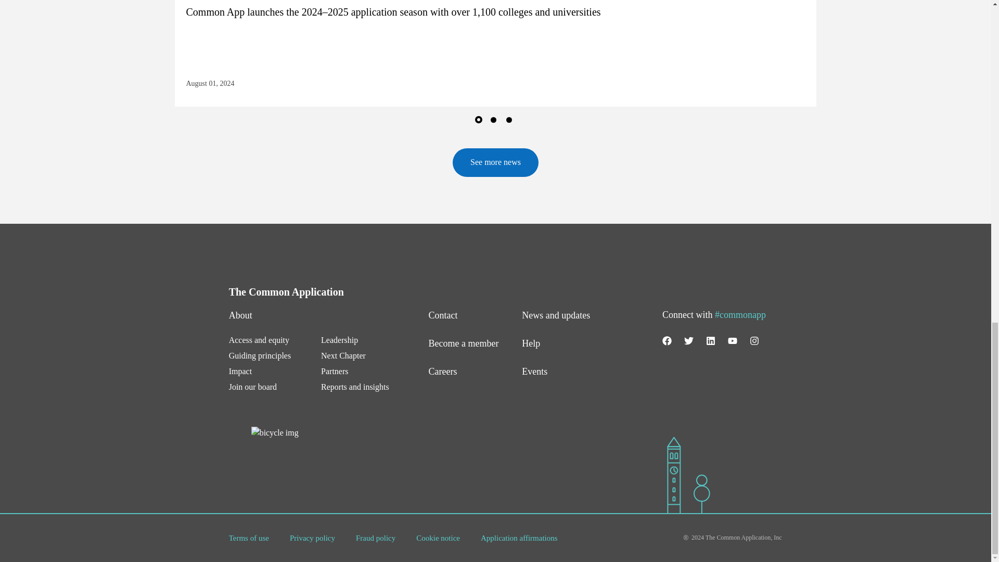 The height and width of the screenshot is (562, 999). What do you see at coordinates (240, 372) in the screenshot?
I see `Impact` at bounding box center [240, 372].